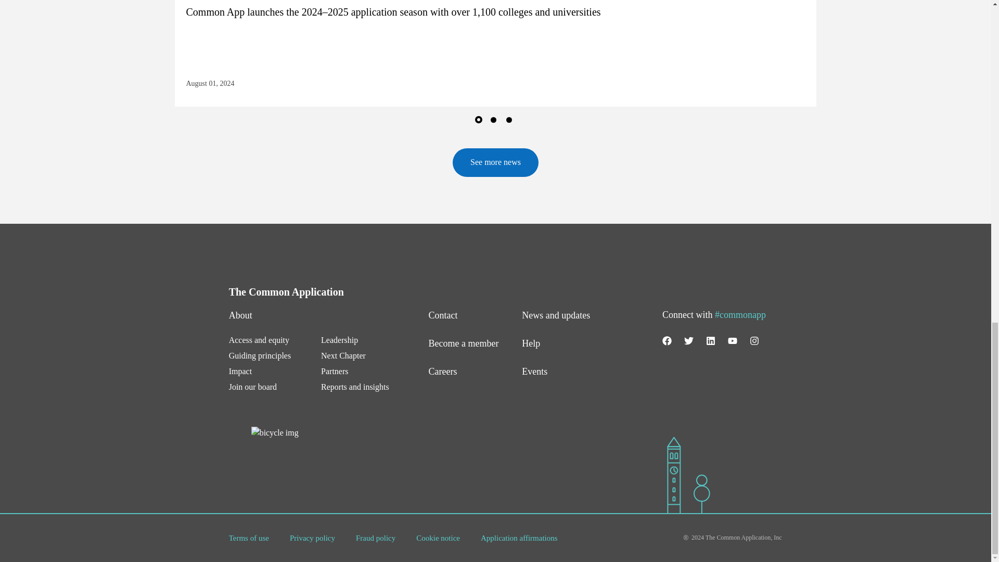 The height and width of the screenshot is (562, 999). What do you see at coordinates (240, 372) in the screenshot?
I see `Impact` at bounding box center [240, 372].